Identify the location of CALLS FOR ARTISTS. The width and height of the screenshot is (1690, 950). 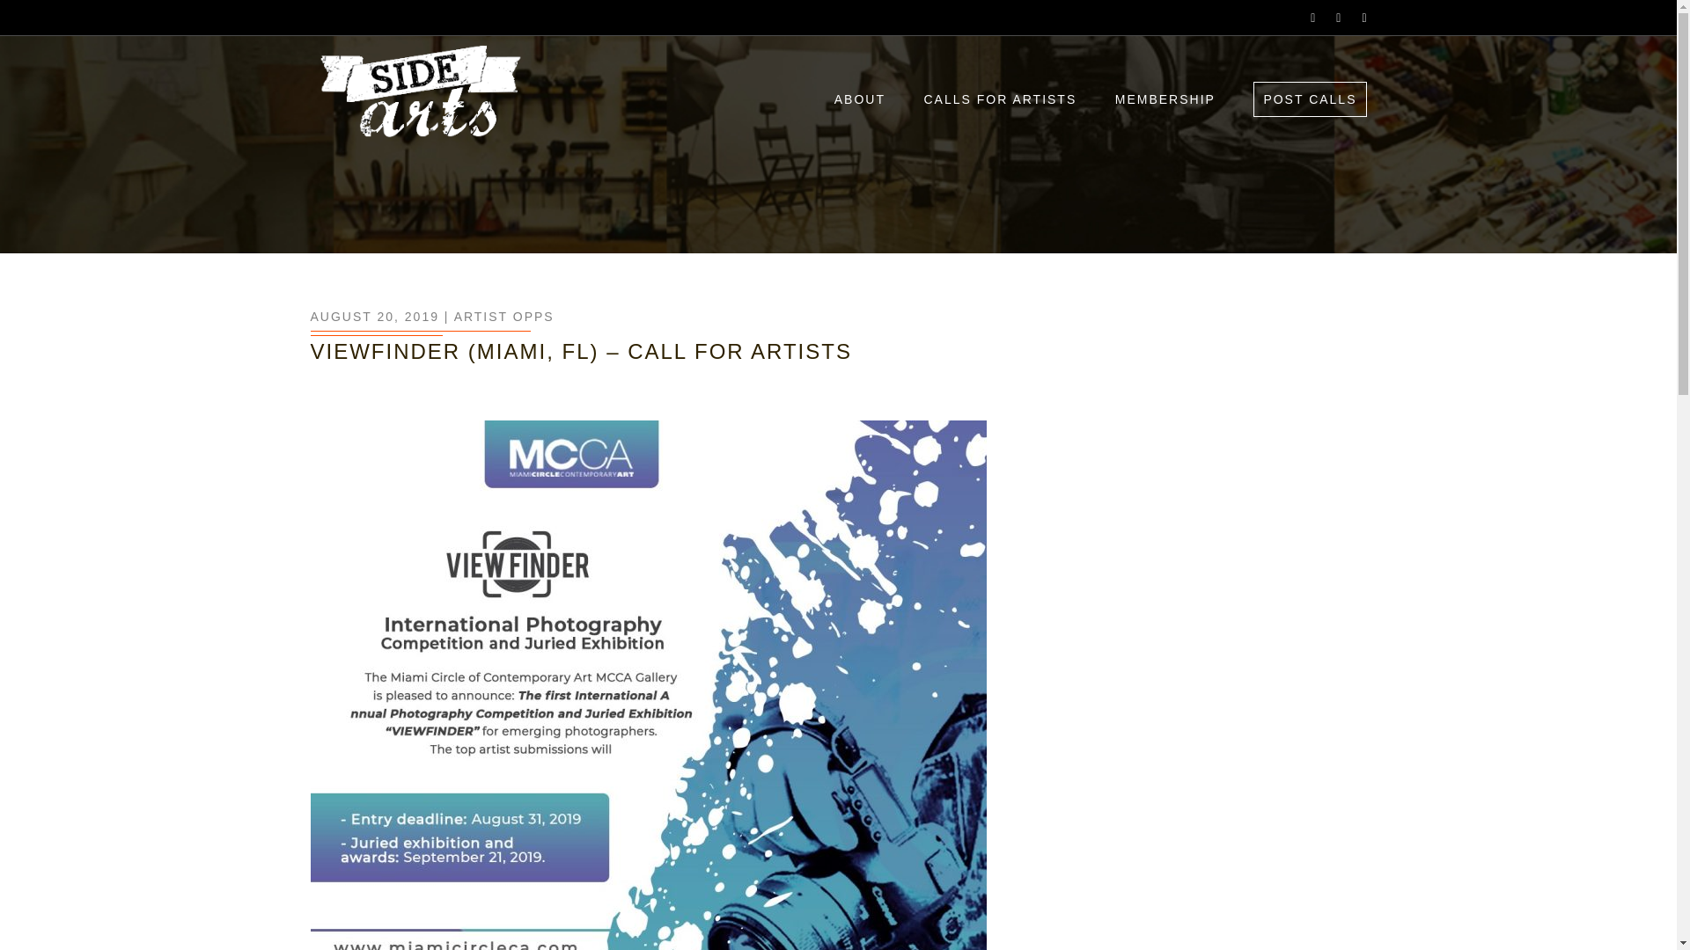
(1000, 100).